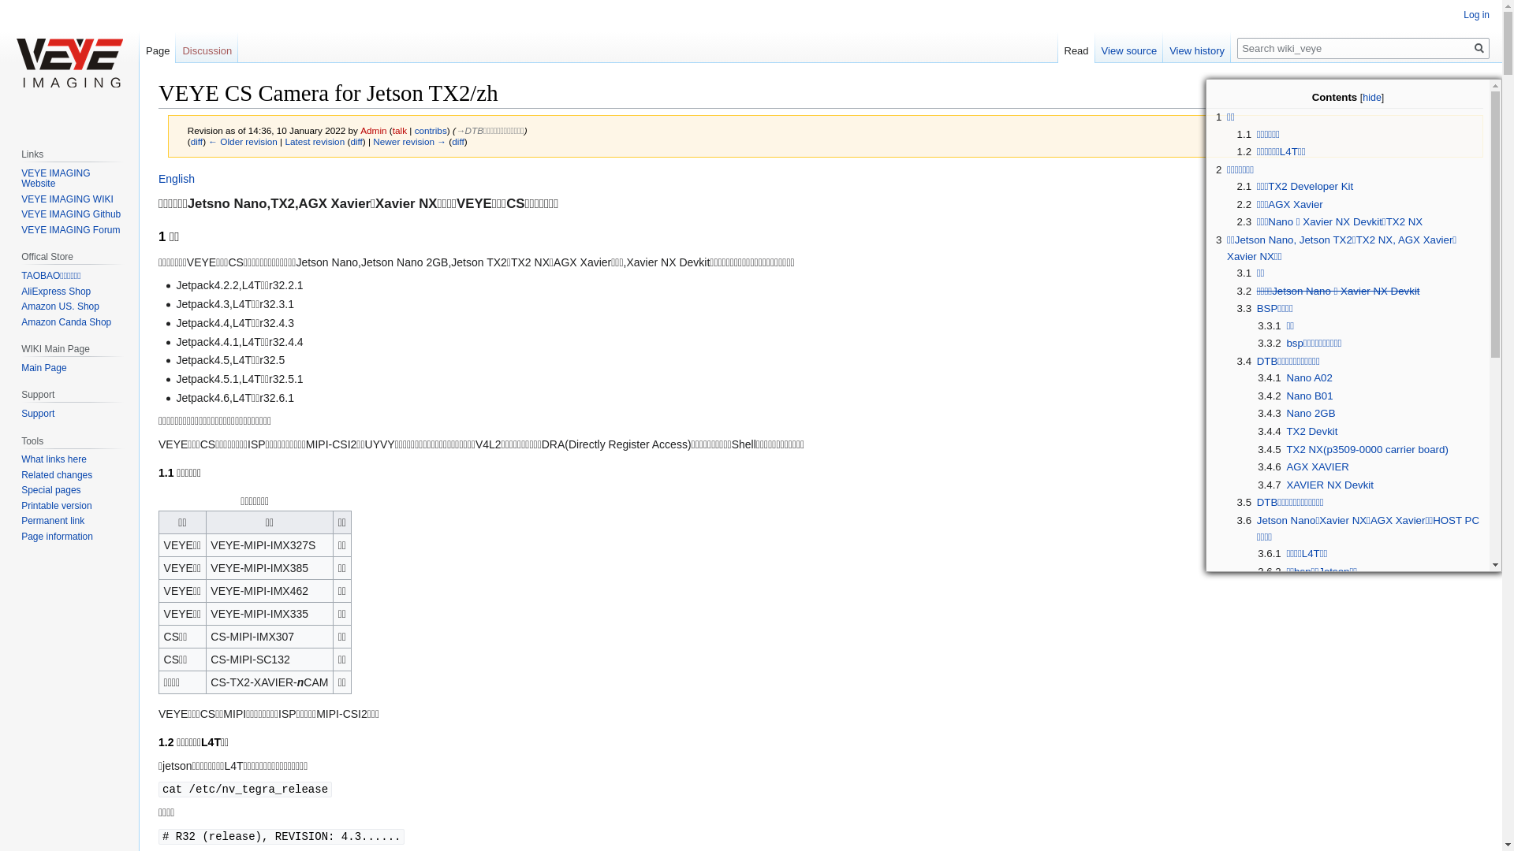  Describe the element at coordinates (1295, 378) in the screenshot. I see `3.4.1 Nano A02` at that location.